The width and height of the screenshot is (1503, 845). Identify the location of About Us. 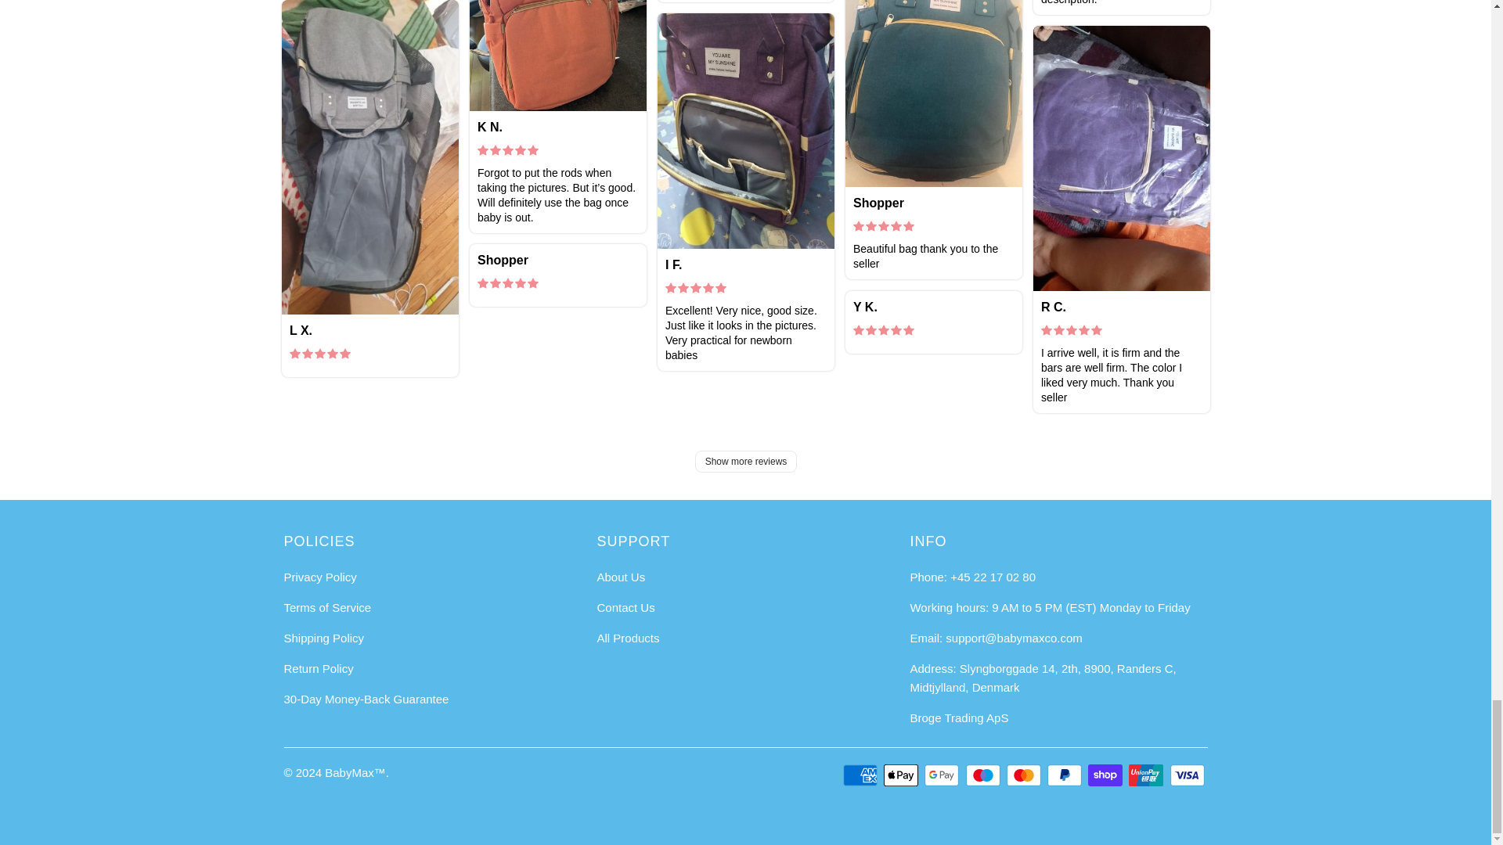
(620, 577).